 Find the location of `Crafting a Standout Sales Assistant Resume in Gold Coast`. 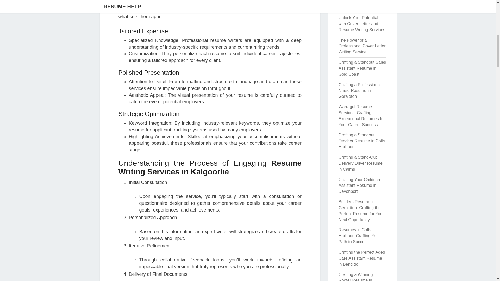

Crafting a Standout Sales Assistant Resume in Gold Coast is located at coordinates (362, 68).